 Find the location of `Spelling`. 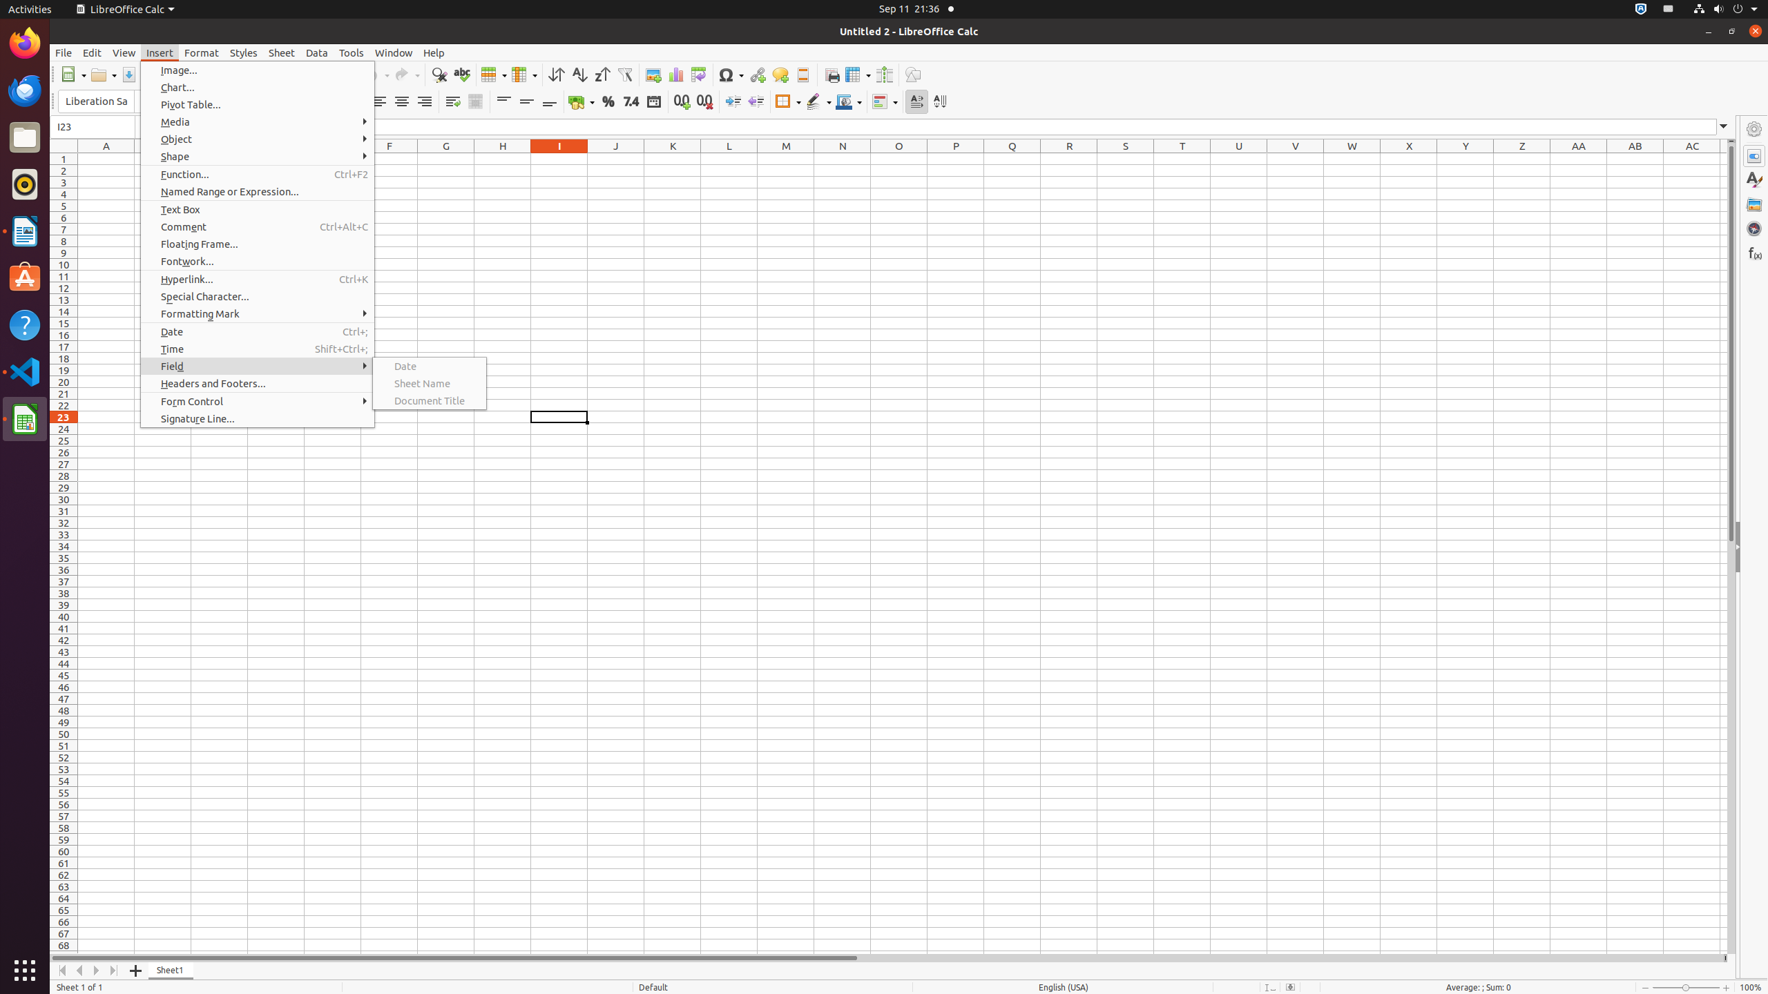

Spelling is located at coordinates (461, 75).